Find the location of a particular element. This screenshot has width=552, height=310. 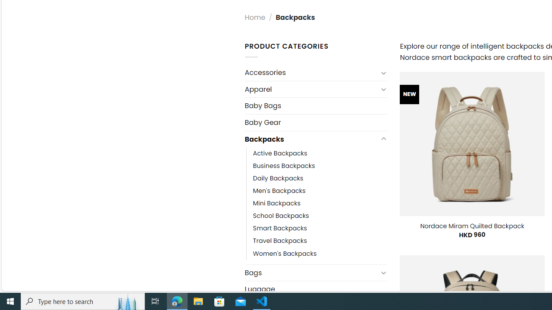

Mini Backpacks is located at coordinates (277, 203).